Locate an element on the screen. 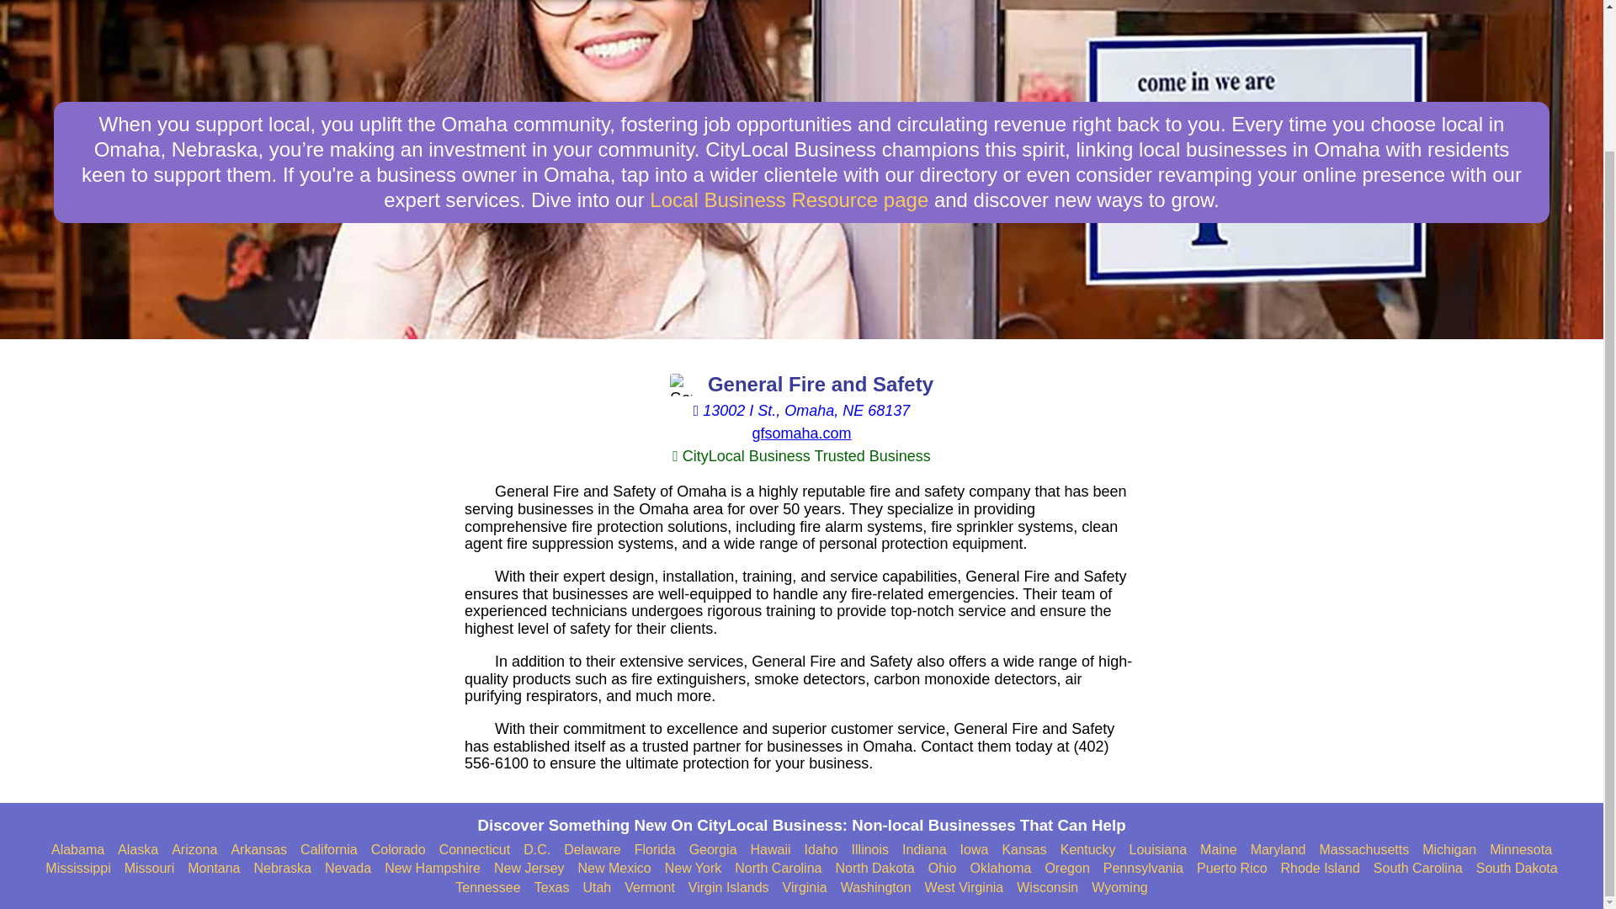 The width and height of the screenshot is (1616, 909). New Jersey is located at coordinates (529, 869).